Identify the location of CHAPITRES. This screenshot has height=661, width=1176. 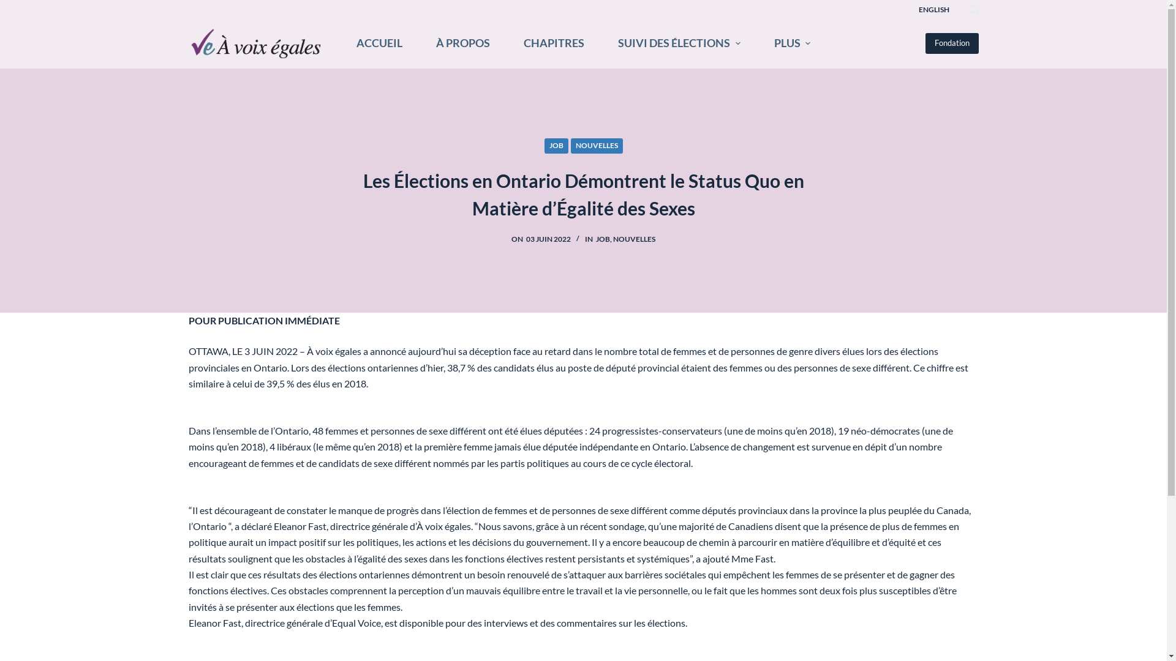
(554, 43).